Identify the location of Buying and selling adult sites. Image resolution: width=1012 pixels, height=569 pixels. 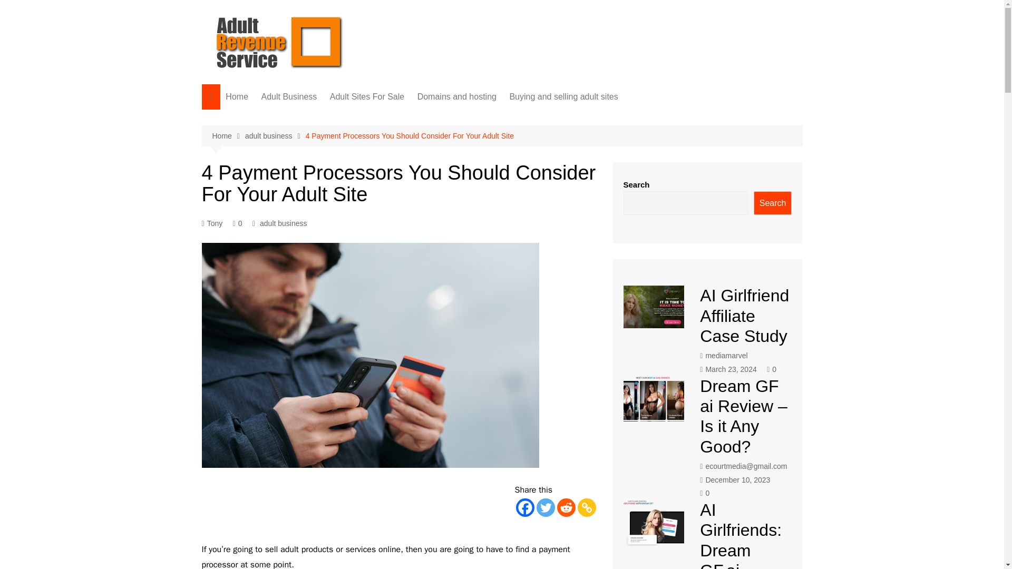
(563, 97).